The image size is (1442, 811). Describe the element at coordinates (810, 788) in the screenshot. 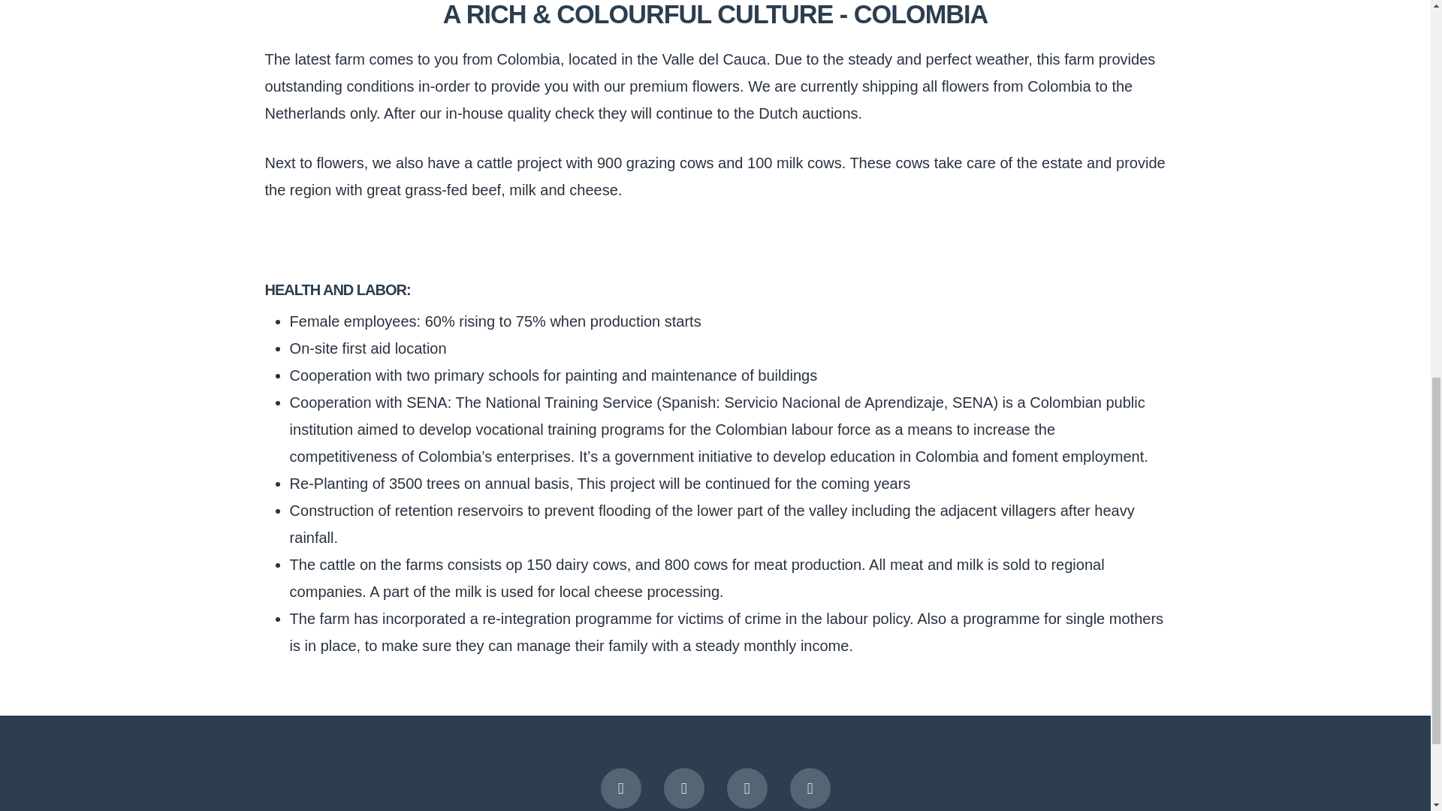

I see `Pinterest` at that location.